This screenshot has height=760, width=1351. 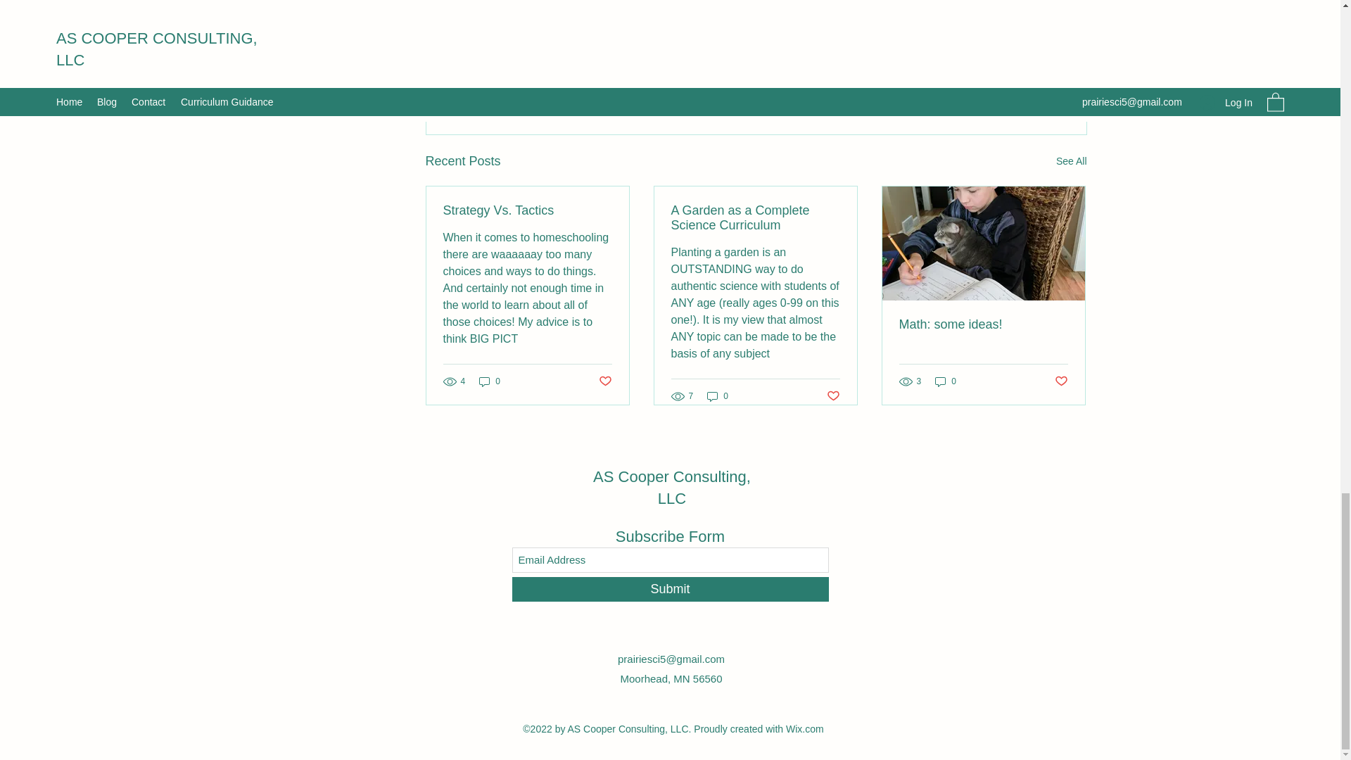 What do you see at coordinates (670, 589) in the screenshot?
I see `AS Cooper Consulting, LLC` at bounding box center [670, 589].